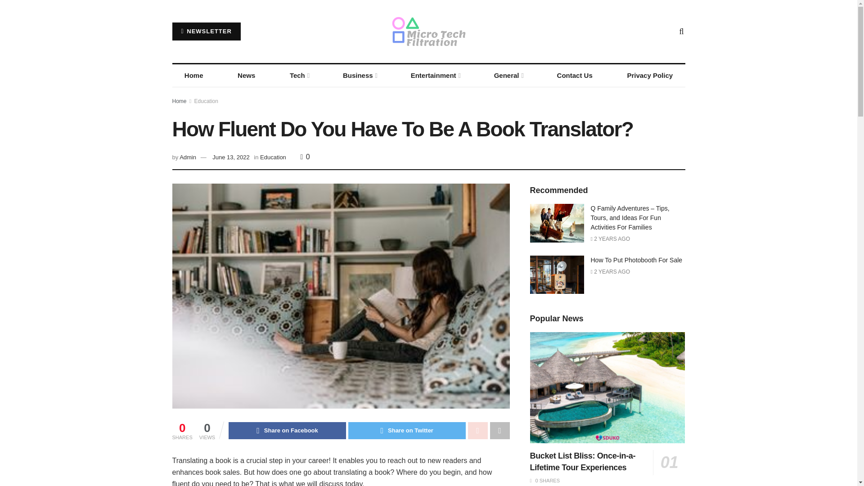 This screenshot has width=864, height=486. What do you see at coordinates (435, 76) in the screenshot?
I see `Entertainment` at bounding box center [435, 76].